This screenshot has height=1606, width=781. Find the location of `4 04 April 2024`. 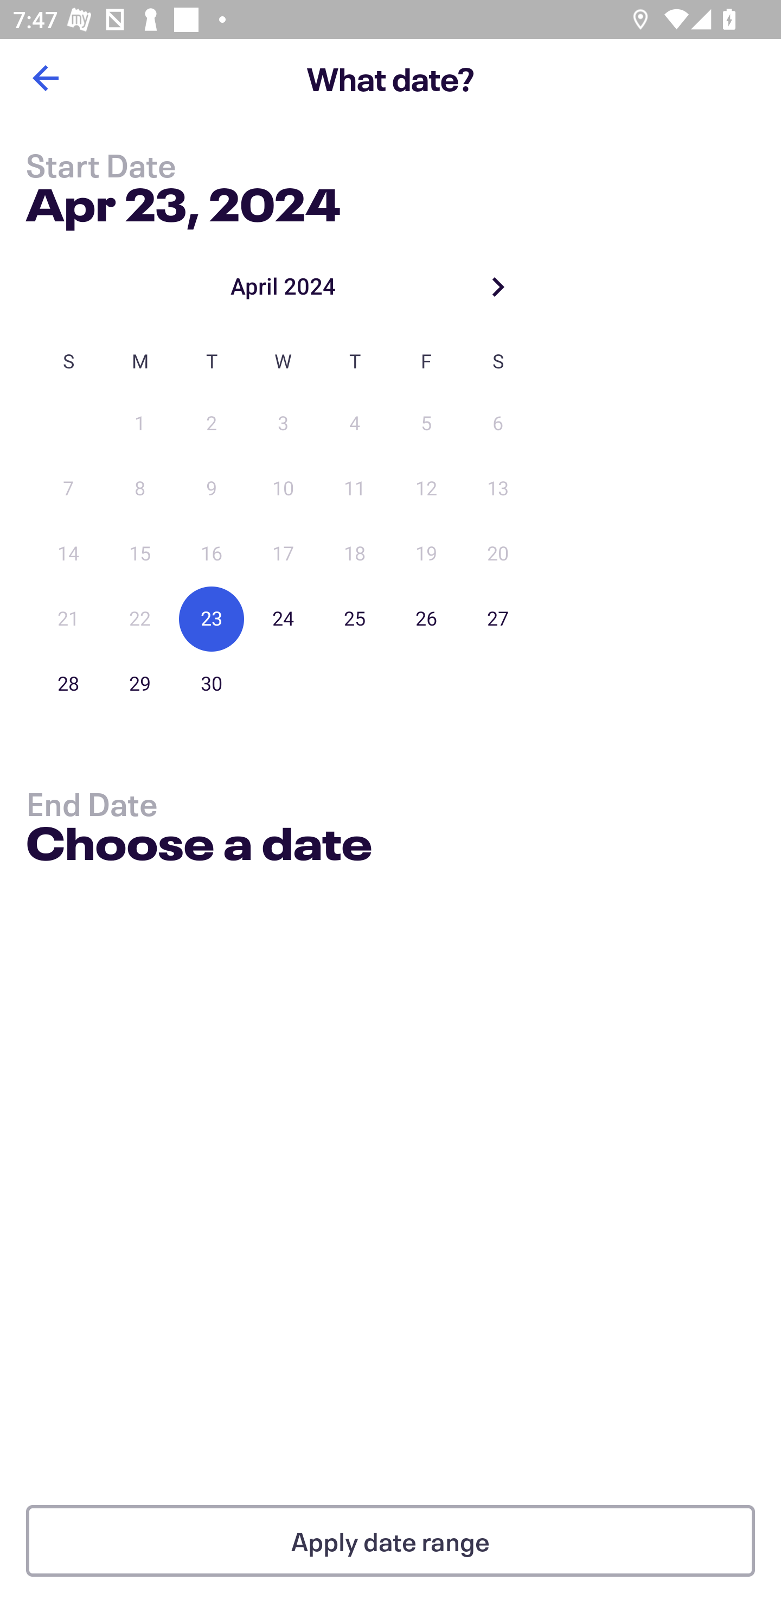

4 04 April 2024 is located at coordinates (355, 424).